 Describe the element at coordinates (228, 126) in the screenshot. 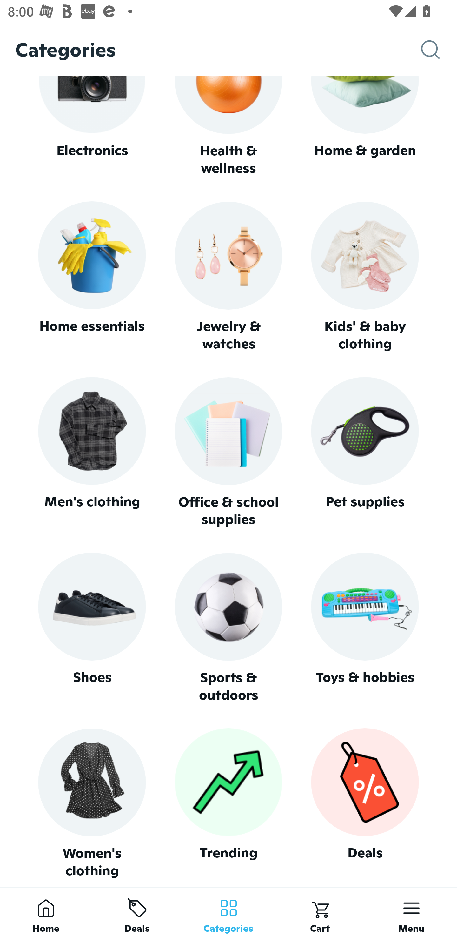

I see `Health & wellness` at that location.